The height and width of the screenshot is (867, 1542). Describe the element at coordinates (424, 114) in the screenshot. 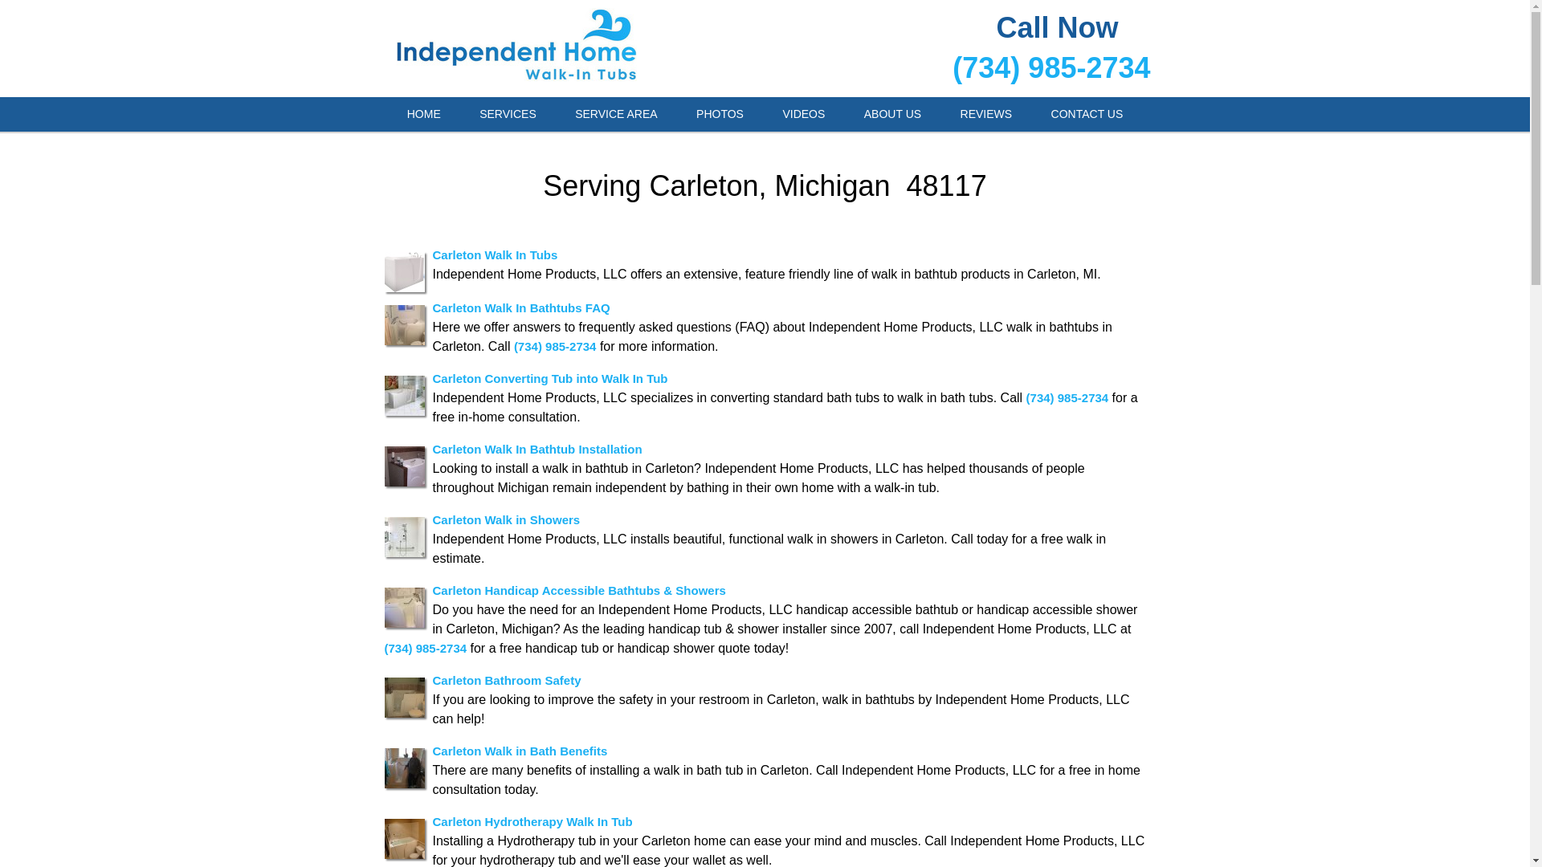

I see `HOME` at that location.